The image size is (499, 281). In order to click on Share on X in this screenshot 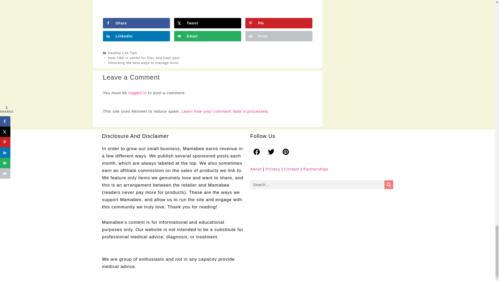, I will do `click(207, 23)`.